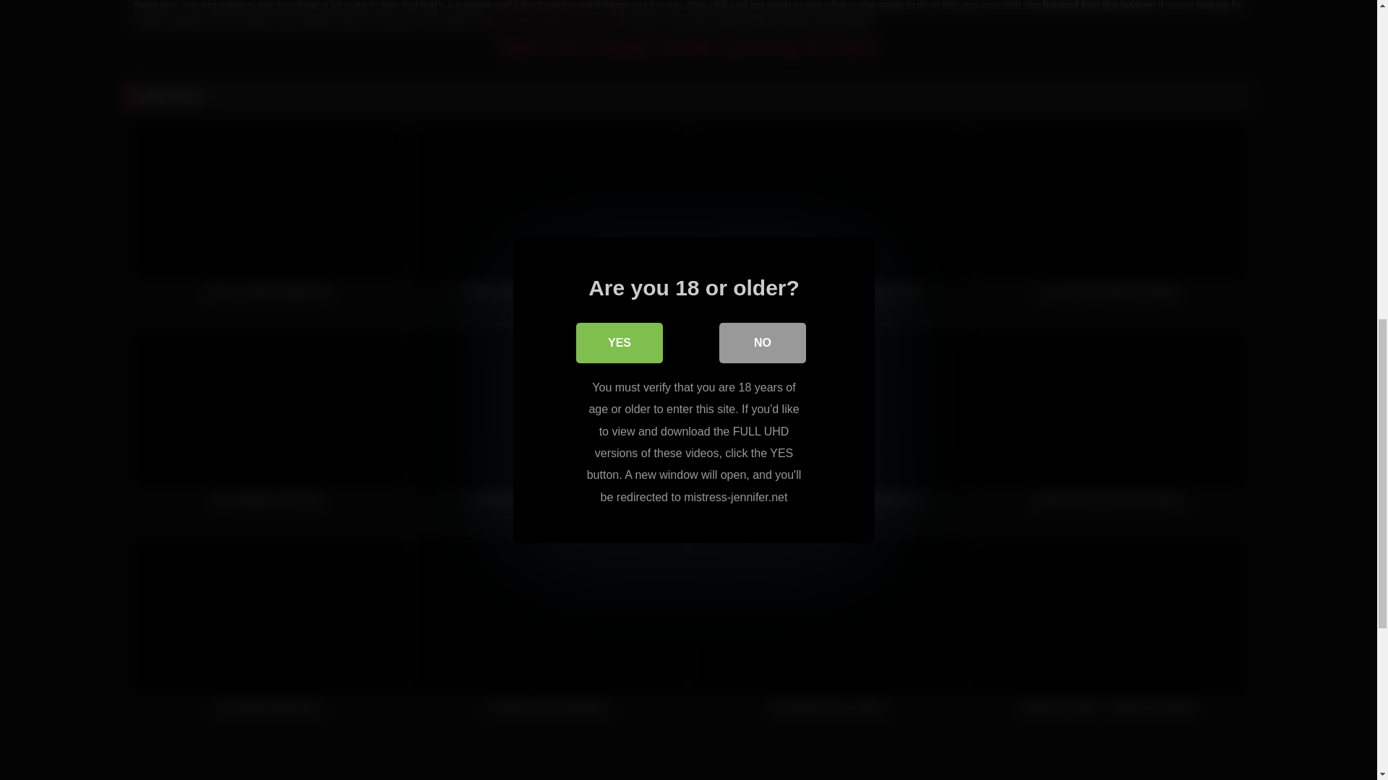  I want to click on Playing with her humble servant, so click(549, 428).